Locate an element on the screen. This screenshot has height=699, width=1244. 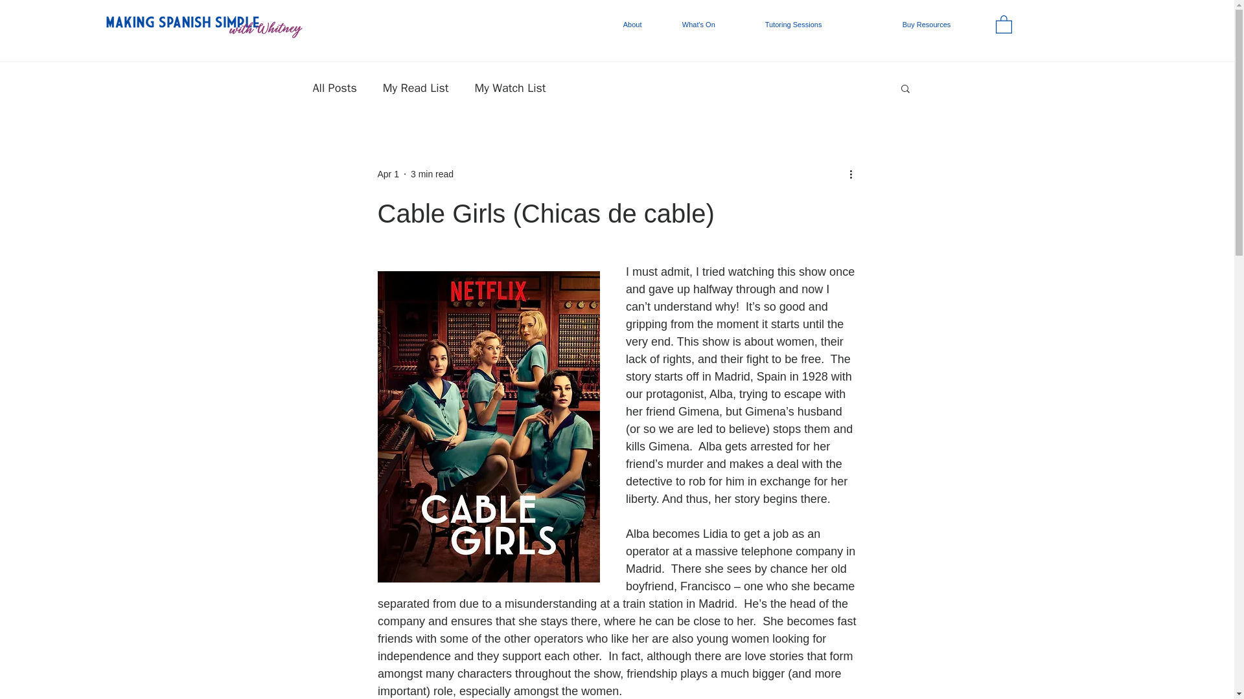
About is located at coordinates (643, 25).